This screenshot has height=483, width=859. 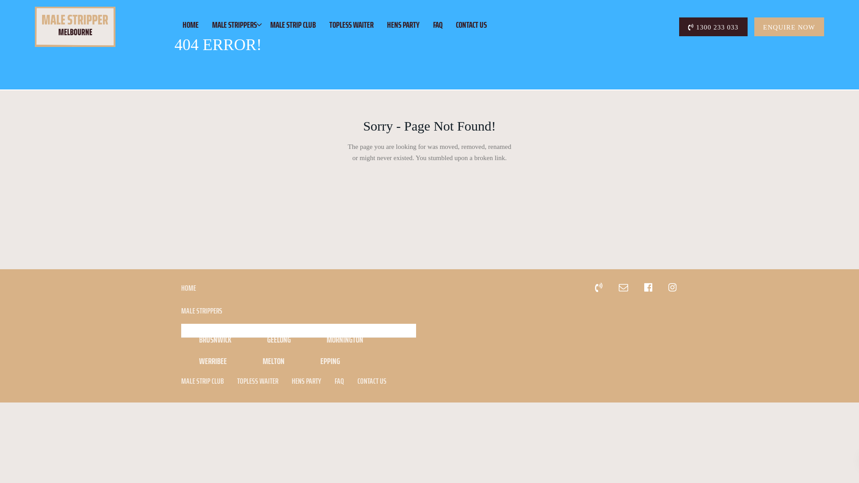 What do you see at coordinates (279, 339) in the screenshot?
I see `GEELONG` at bounding box center [279, 339].